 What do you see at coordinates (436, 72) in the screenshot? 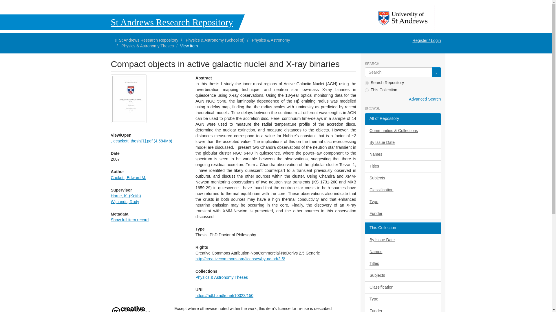
I see `Go` at bounding box center [436, 72].